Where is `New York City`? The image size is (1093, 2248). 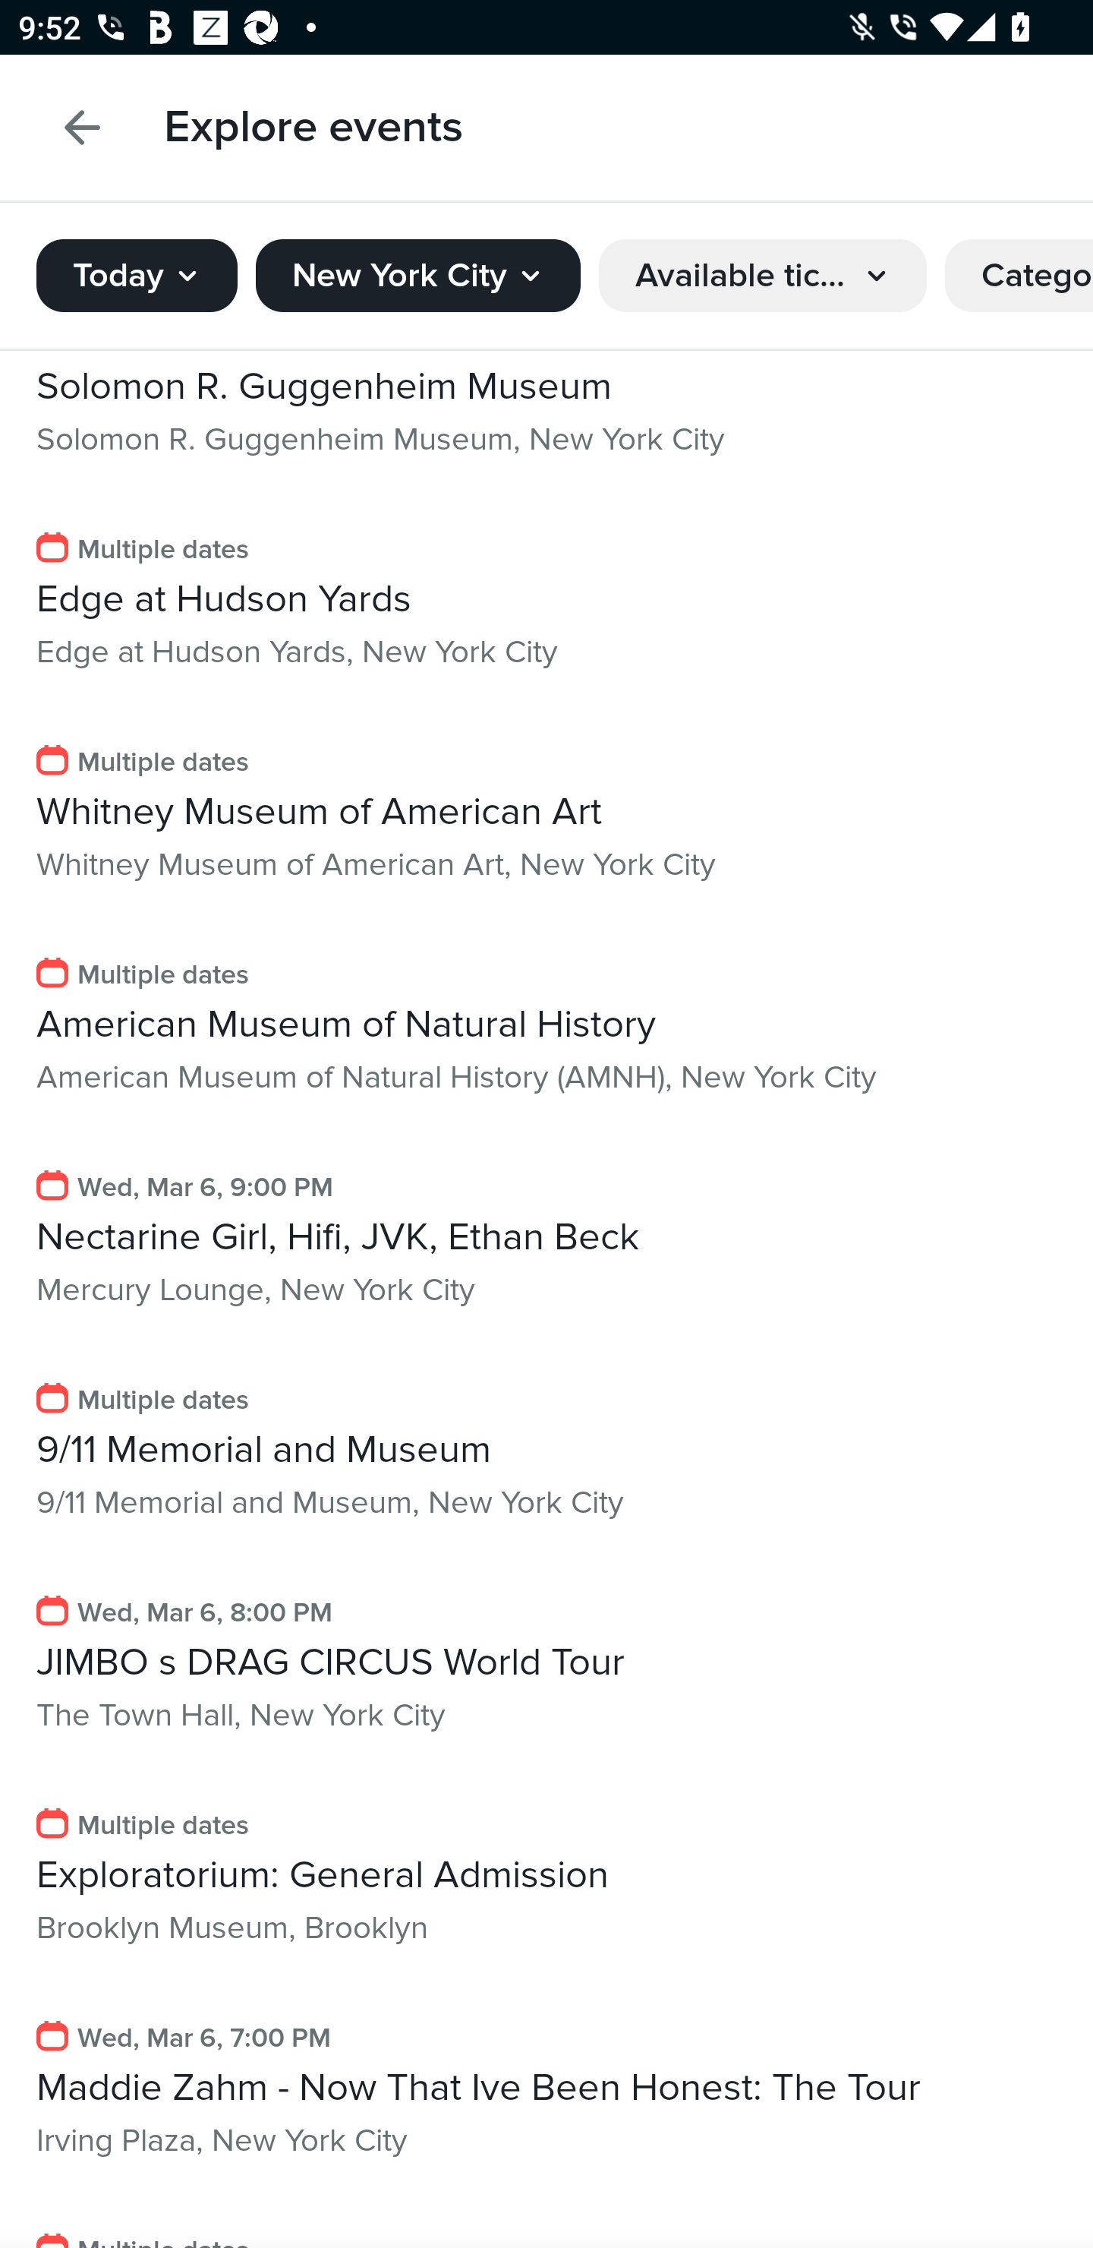 New York City is located at coordinates (417, 267).